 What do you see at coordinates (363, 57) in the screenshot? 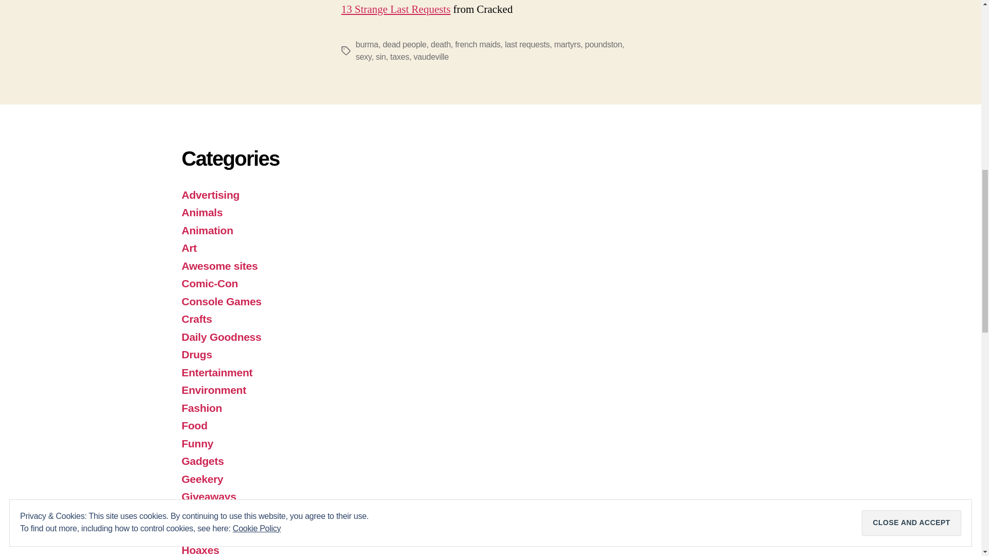
I see `sexy` at bounding box center [363, 57].